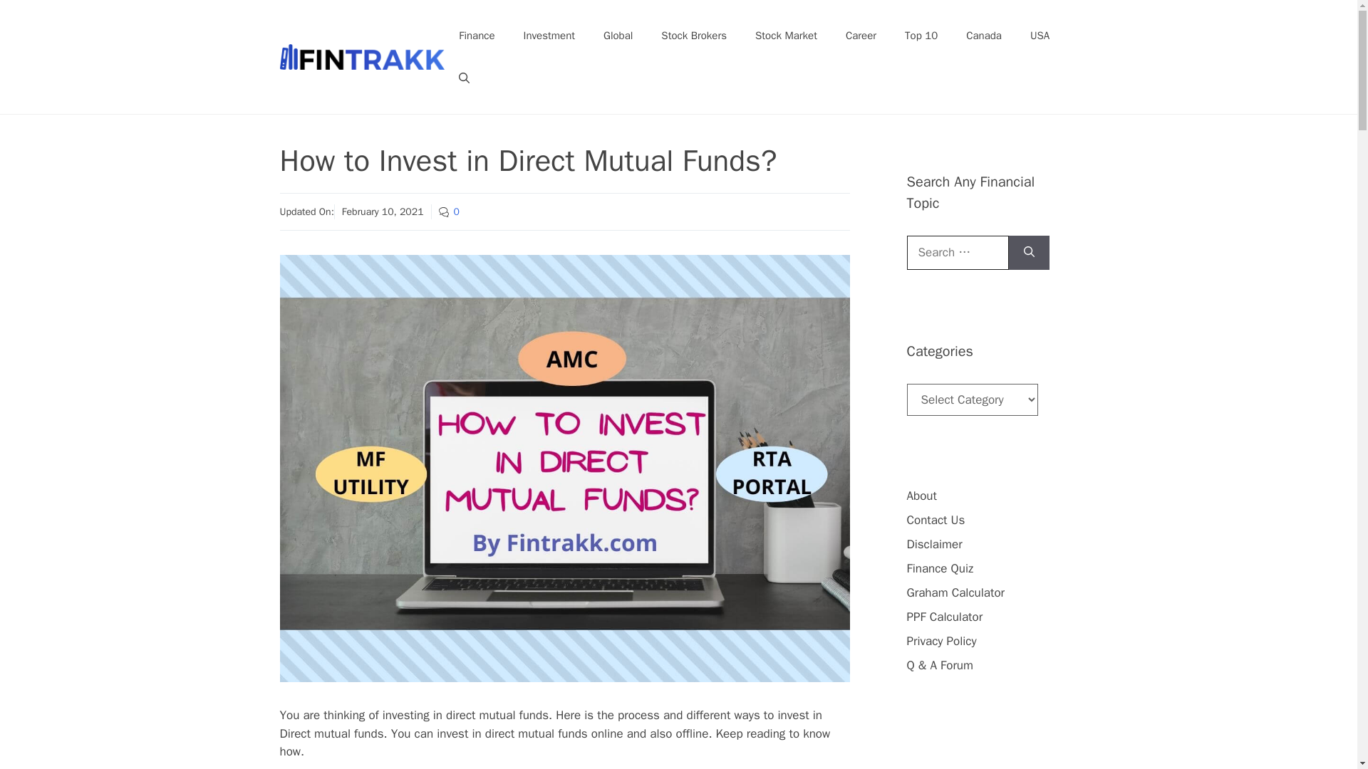  Describe the element at coordinates (618, 36) in the screenshot. I see `Global` at that location.